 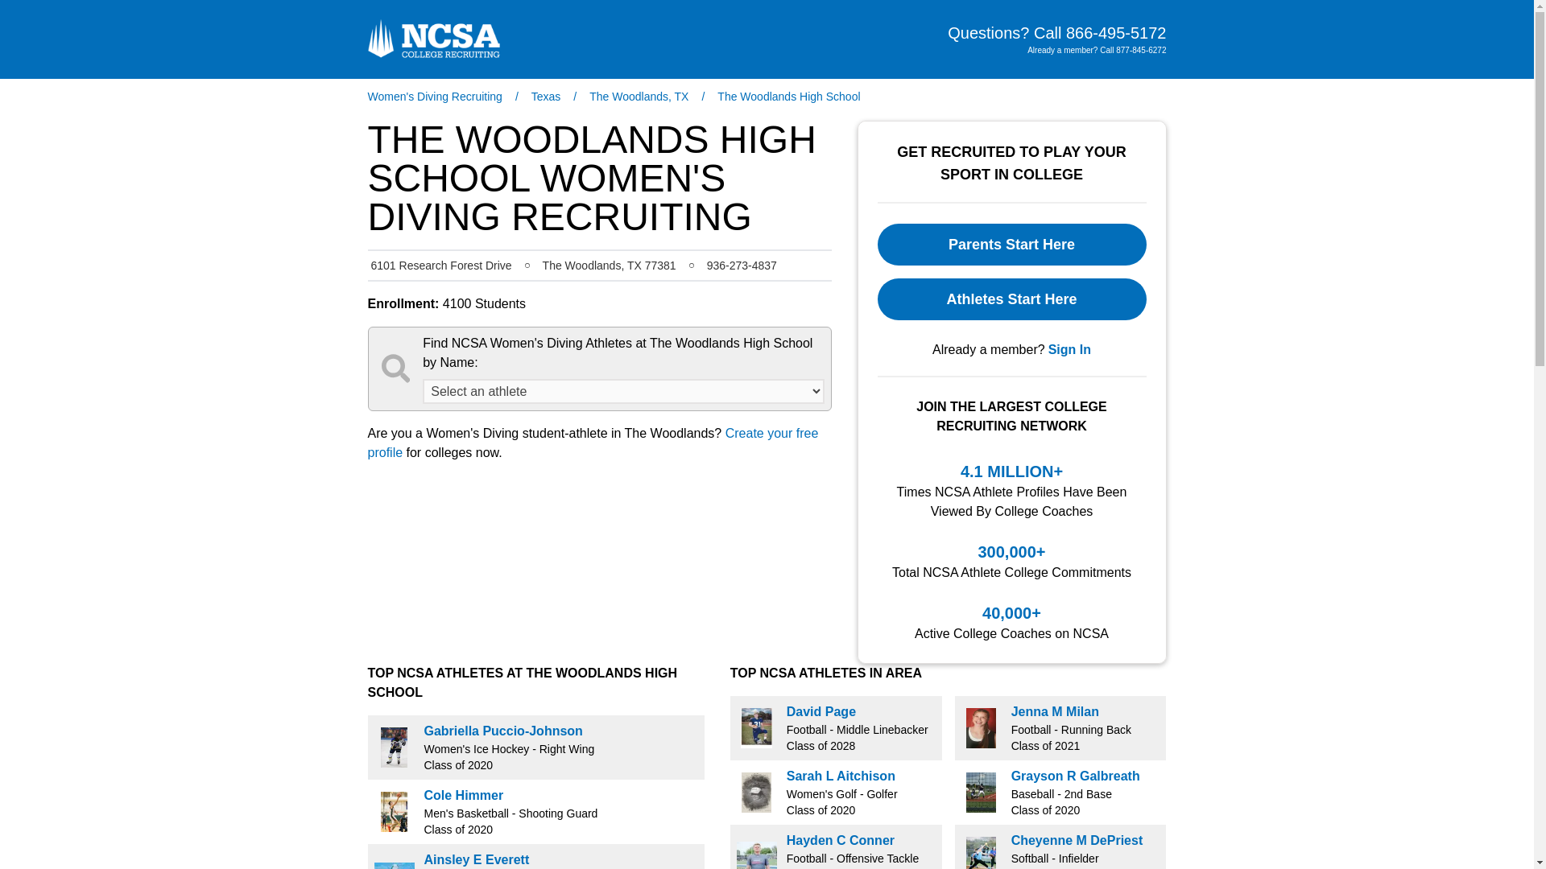 I want to click on The Woodlands, TX, so click(x=638, y=97).